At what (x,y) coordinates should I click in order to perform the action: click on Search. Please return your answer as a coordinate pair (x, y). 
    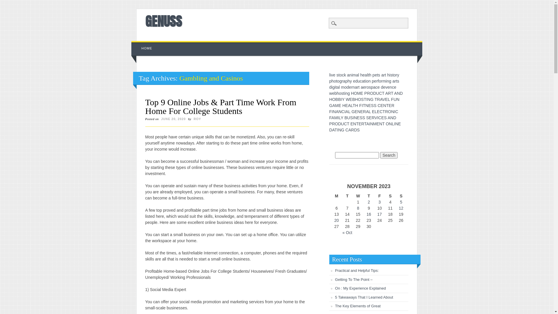
    Looking at the image, I should click on (389, 155).